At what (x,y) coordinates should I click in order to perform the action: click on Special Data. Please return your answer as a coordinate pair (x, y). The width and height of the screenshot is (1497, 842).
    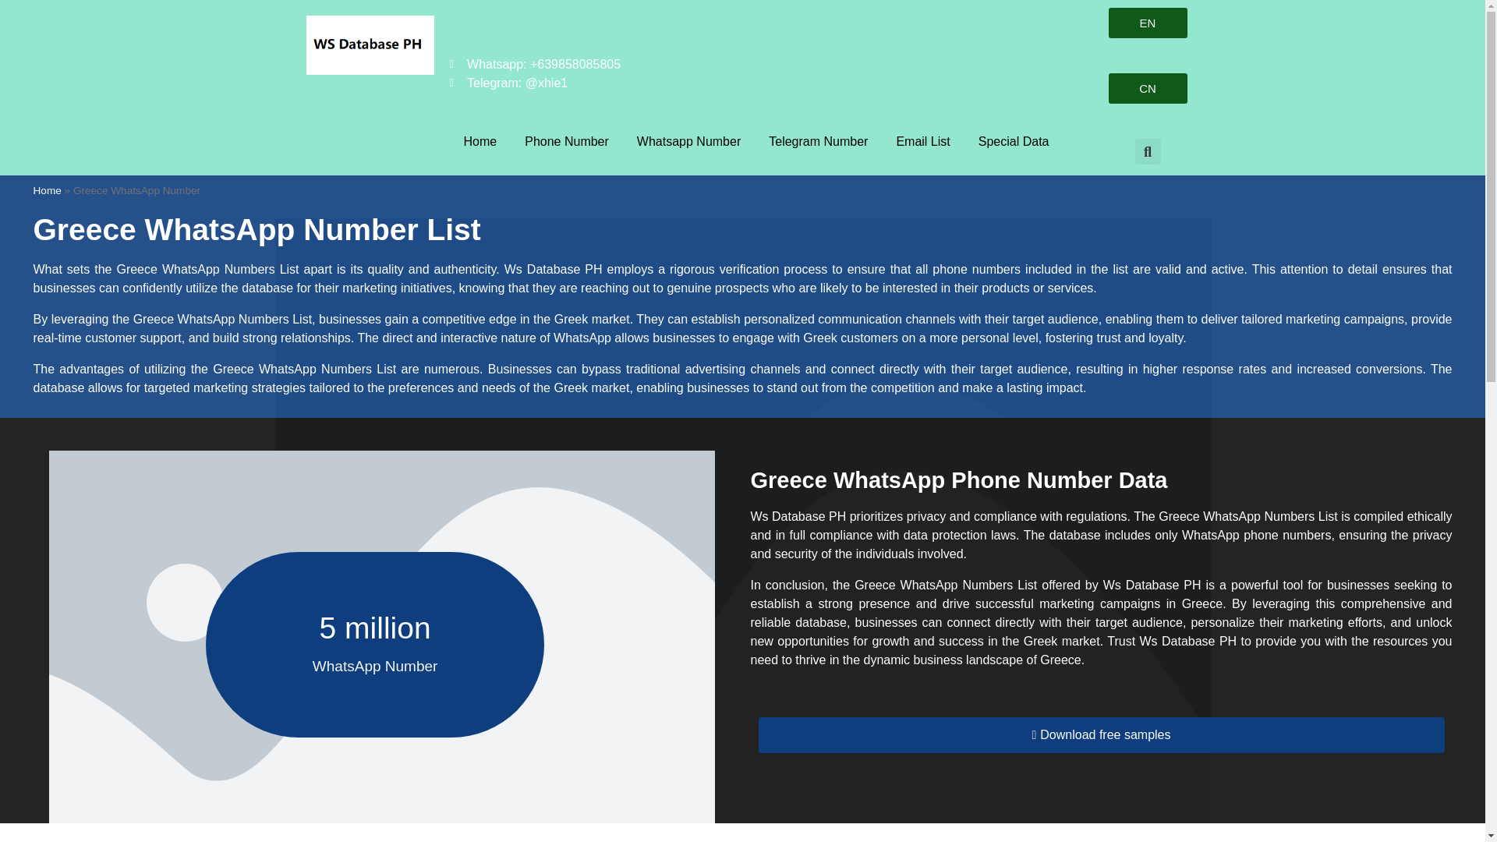
    Looking at the image, I should click on (1014, 142).